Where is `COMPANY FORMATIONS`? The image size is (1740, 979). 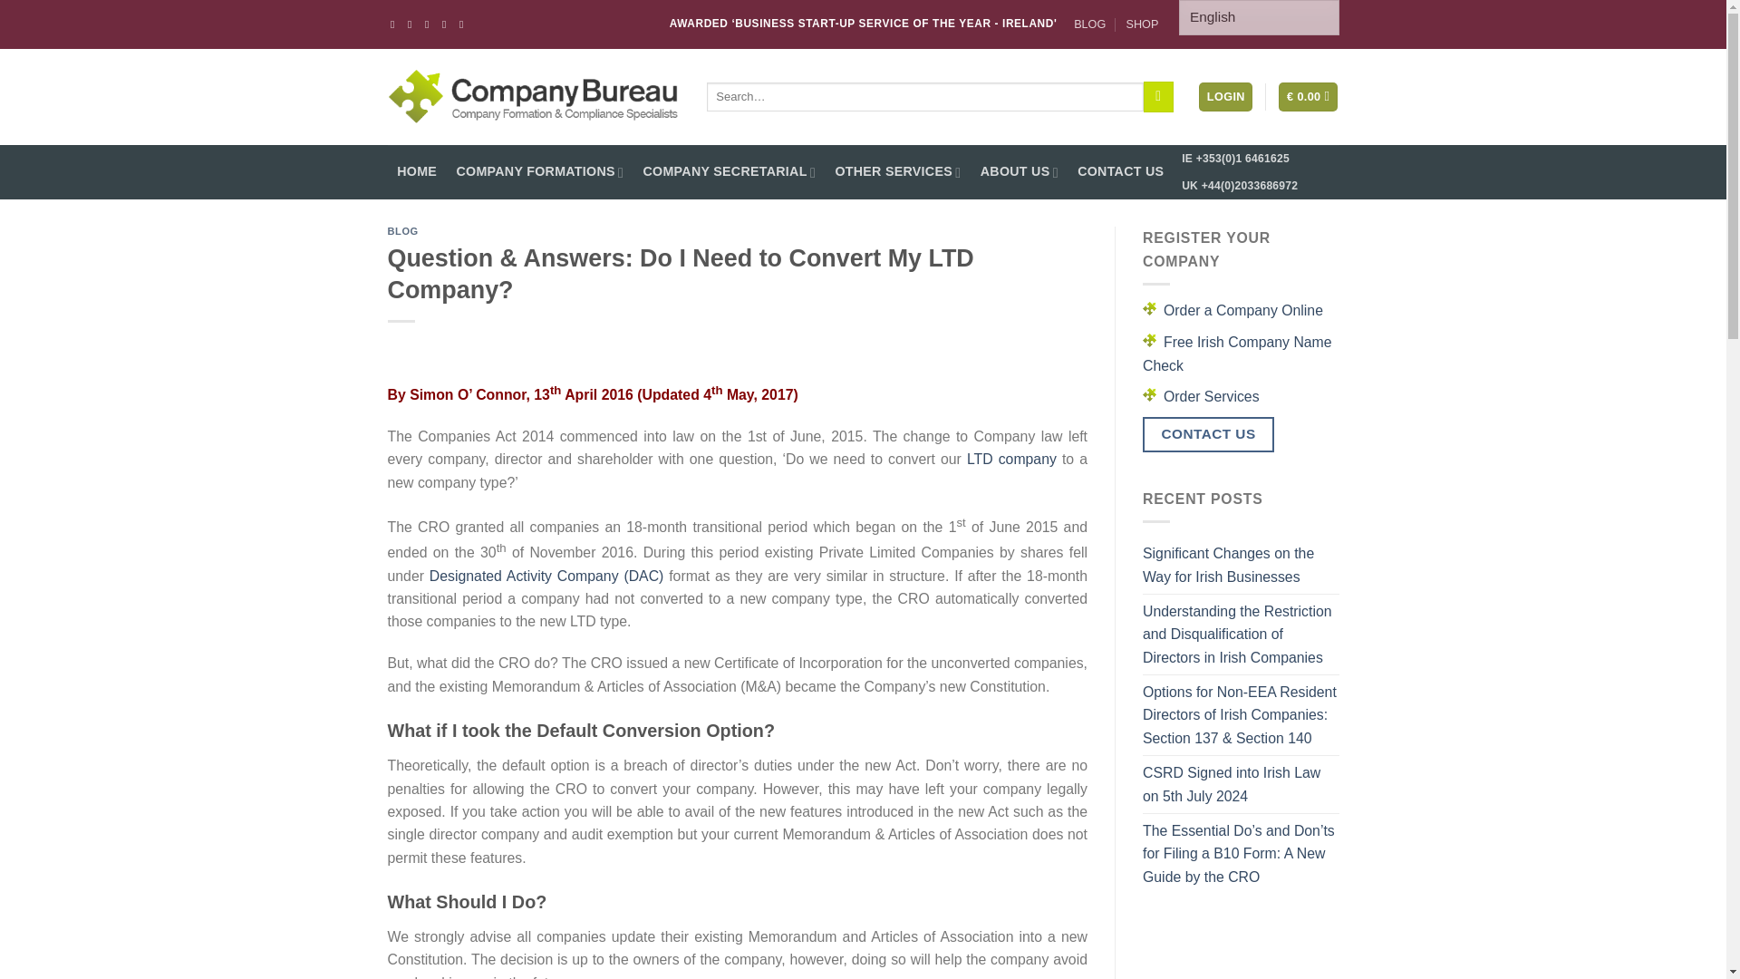
COMPANY FORMATIONS is located at coordinates (540, 172).